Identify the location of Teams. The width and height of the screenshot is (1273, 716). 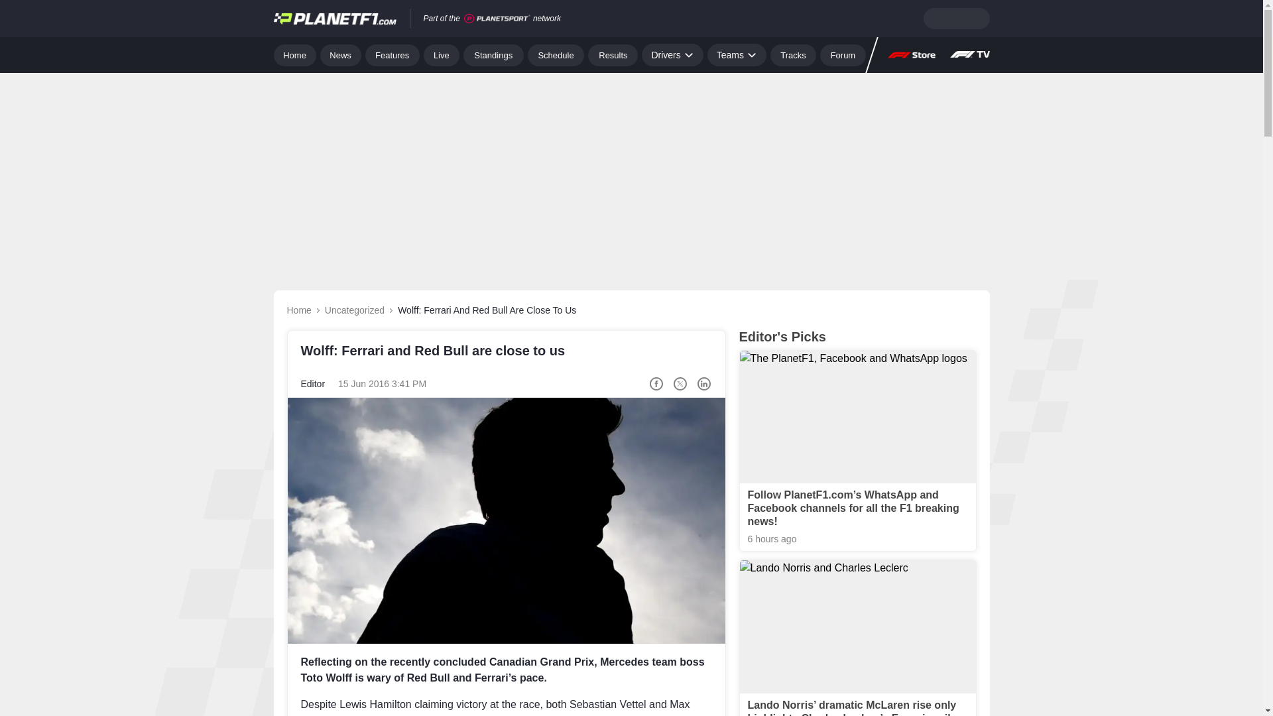
(737, 54).